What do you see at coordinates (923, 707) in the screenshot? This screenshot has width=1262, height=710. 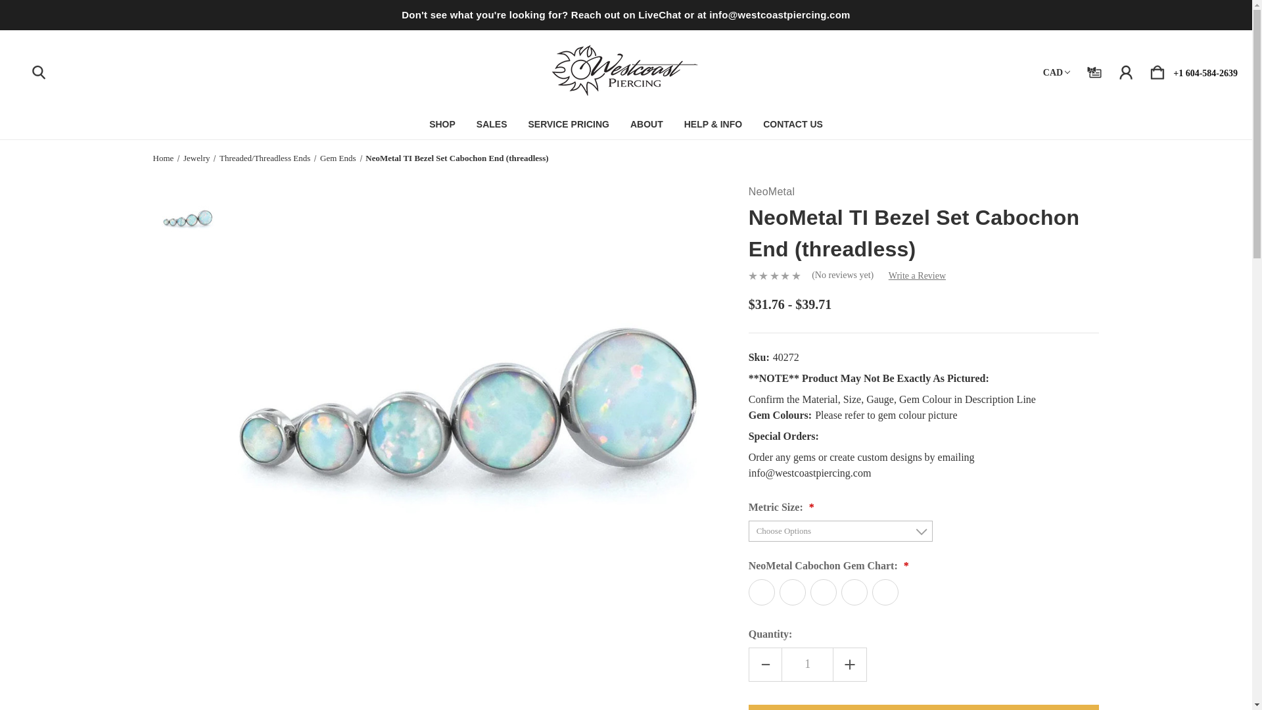 I see `Add to Cart` at bounding box center [923, 707].